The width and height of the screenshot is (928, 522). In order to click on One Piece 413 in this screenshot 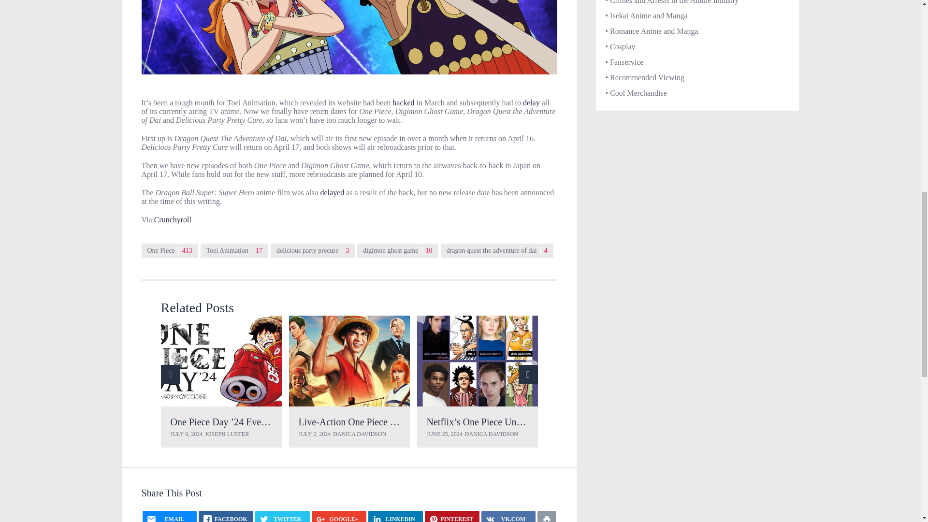, I will do `click(169, 250)`.